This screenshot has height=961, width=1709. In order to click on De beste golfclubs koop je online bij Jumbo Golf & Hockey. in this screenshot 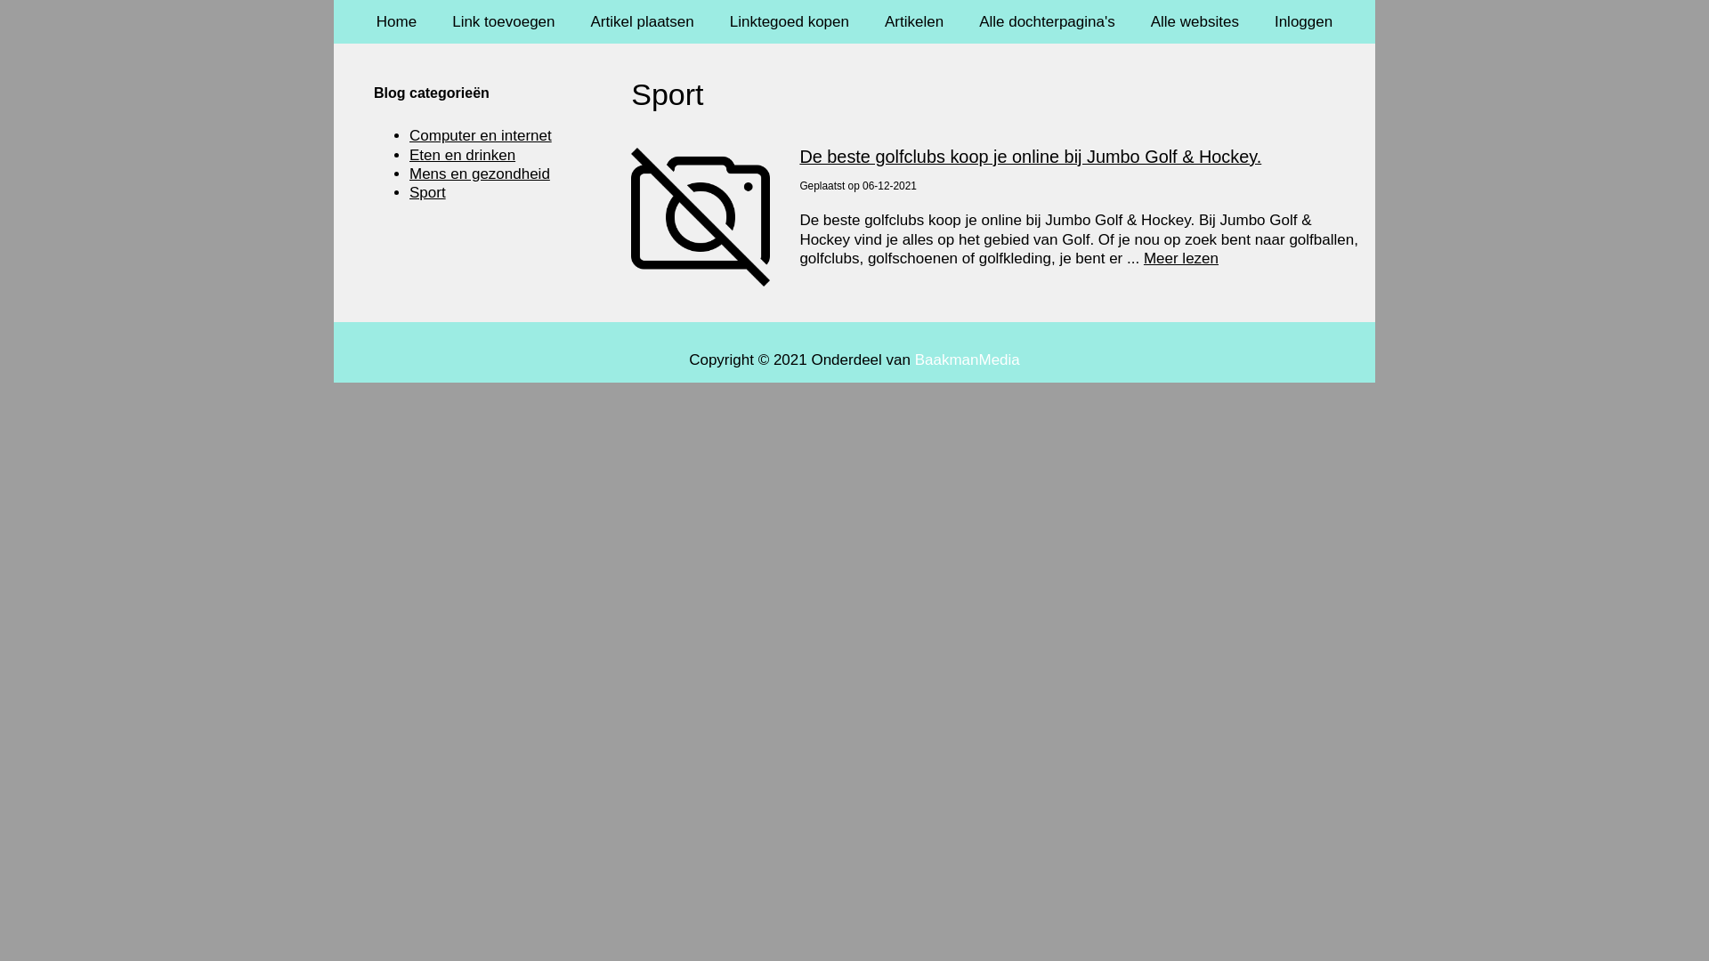, I will do `click(1031, 157)`.